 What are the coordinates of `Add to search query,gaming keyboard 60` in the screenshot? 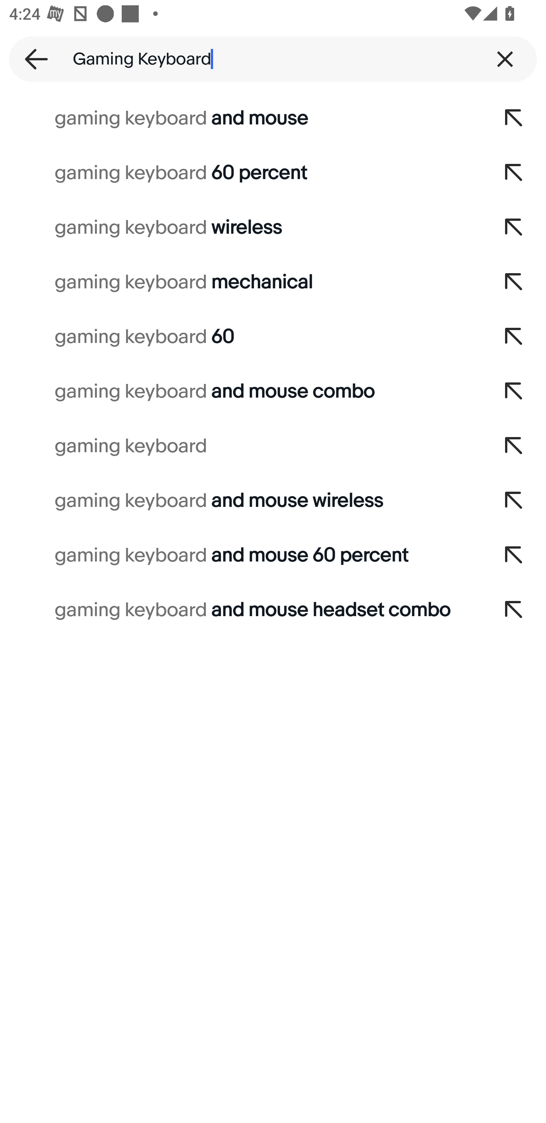 It's located at (514, 337).